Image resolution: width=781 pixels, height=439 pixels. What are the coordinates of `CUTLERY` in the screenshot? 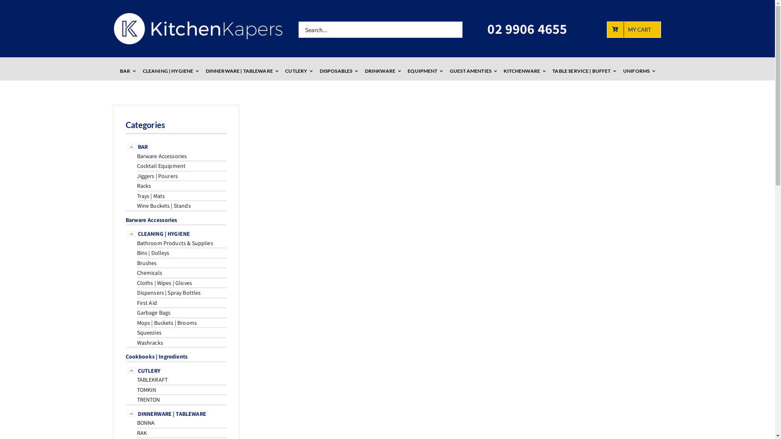 It's located at (149, 371).